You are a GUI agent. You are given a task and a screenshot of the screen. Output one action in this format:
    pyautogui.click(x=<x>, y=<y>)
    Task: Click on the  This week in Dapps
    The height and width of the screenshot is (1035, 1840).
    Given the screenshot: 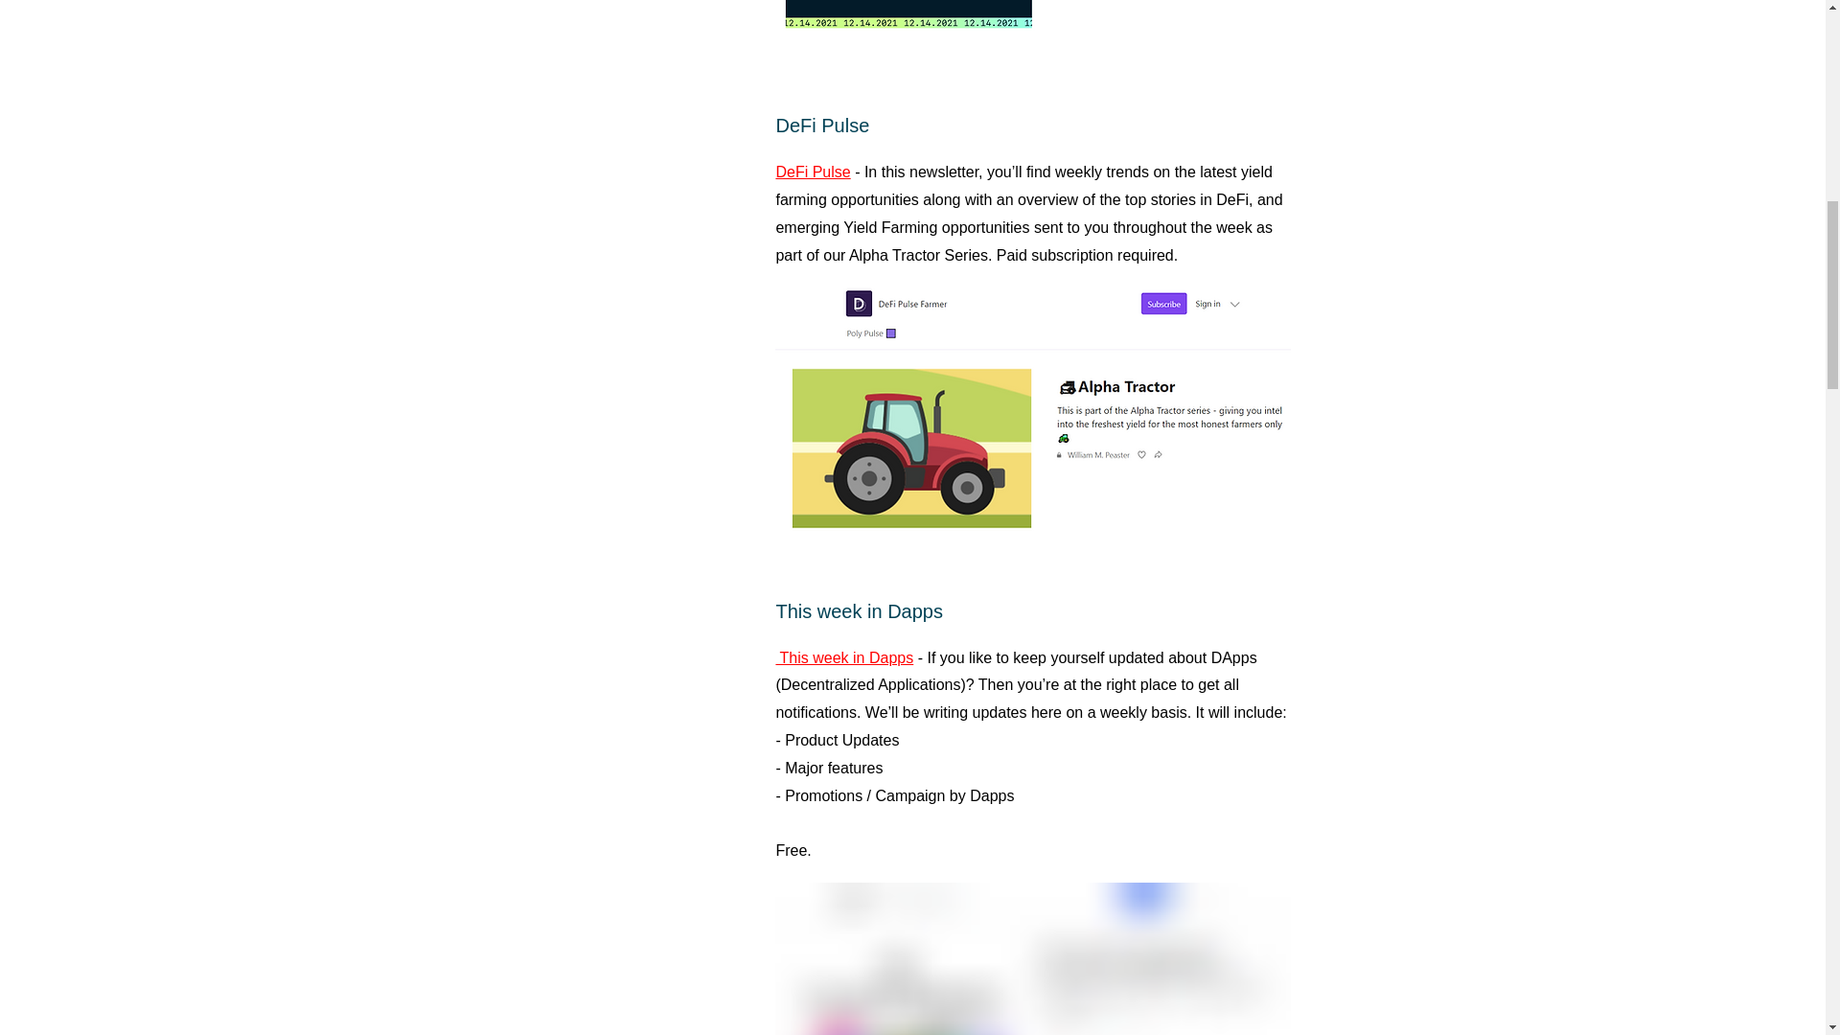 What is the action you would take?
    pyautogui.click(x=843, y=657)
    